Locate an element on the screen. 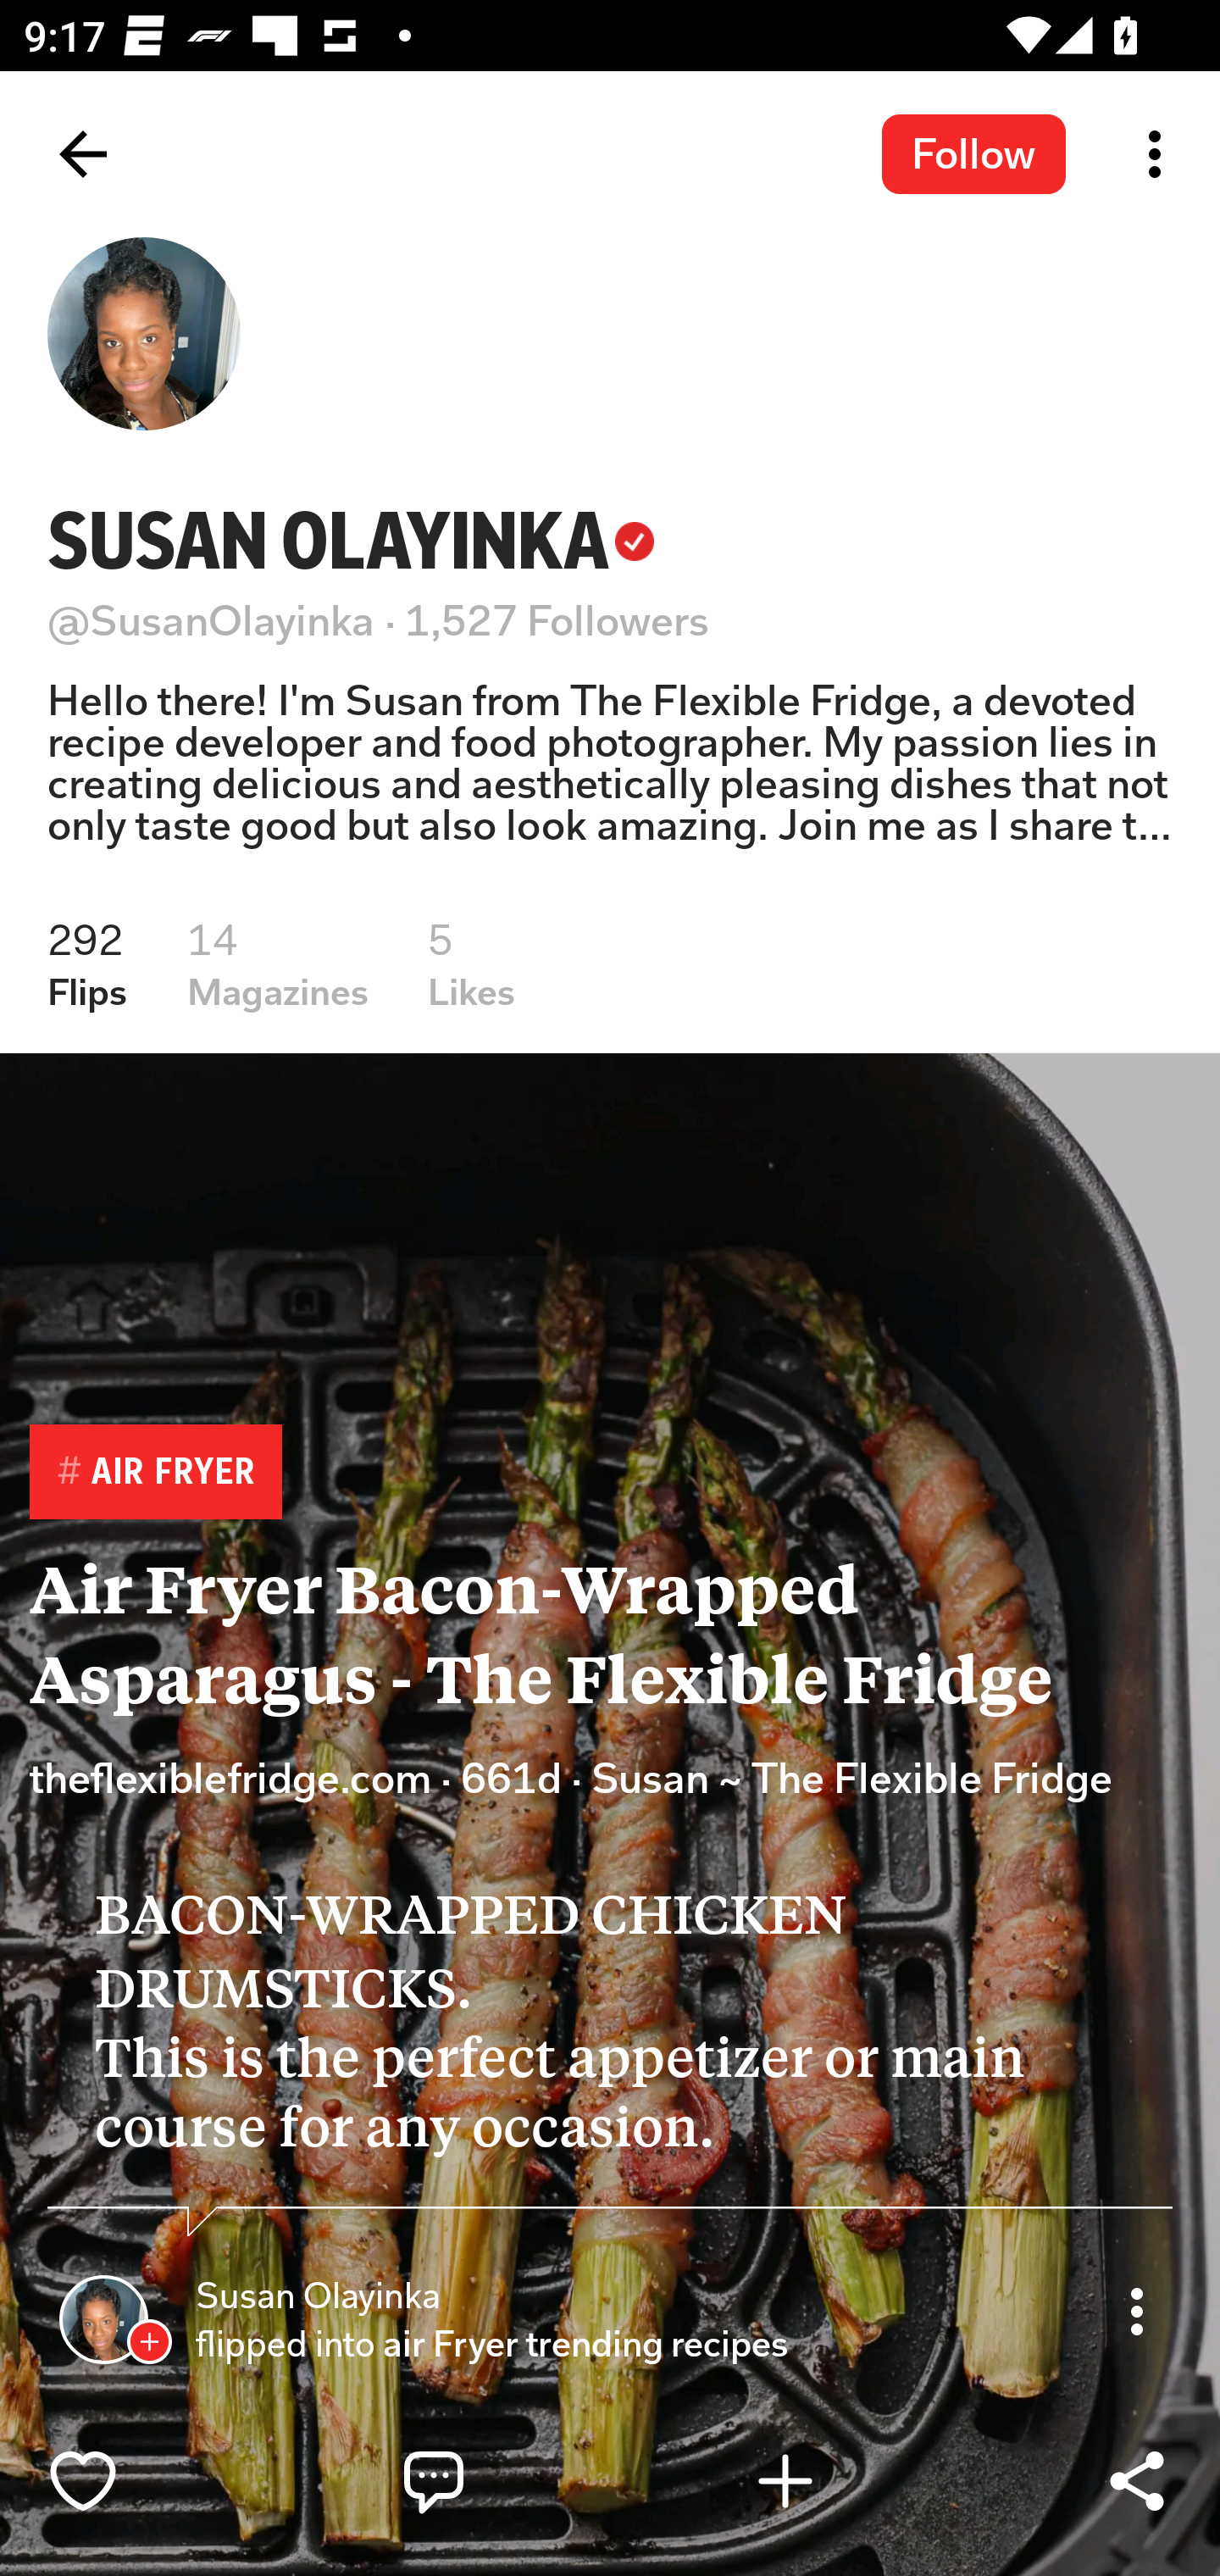 The height and width of the screenshot is (2576, 1220). Like is located at coordinates (153, 2480).